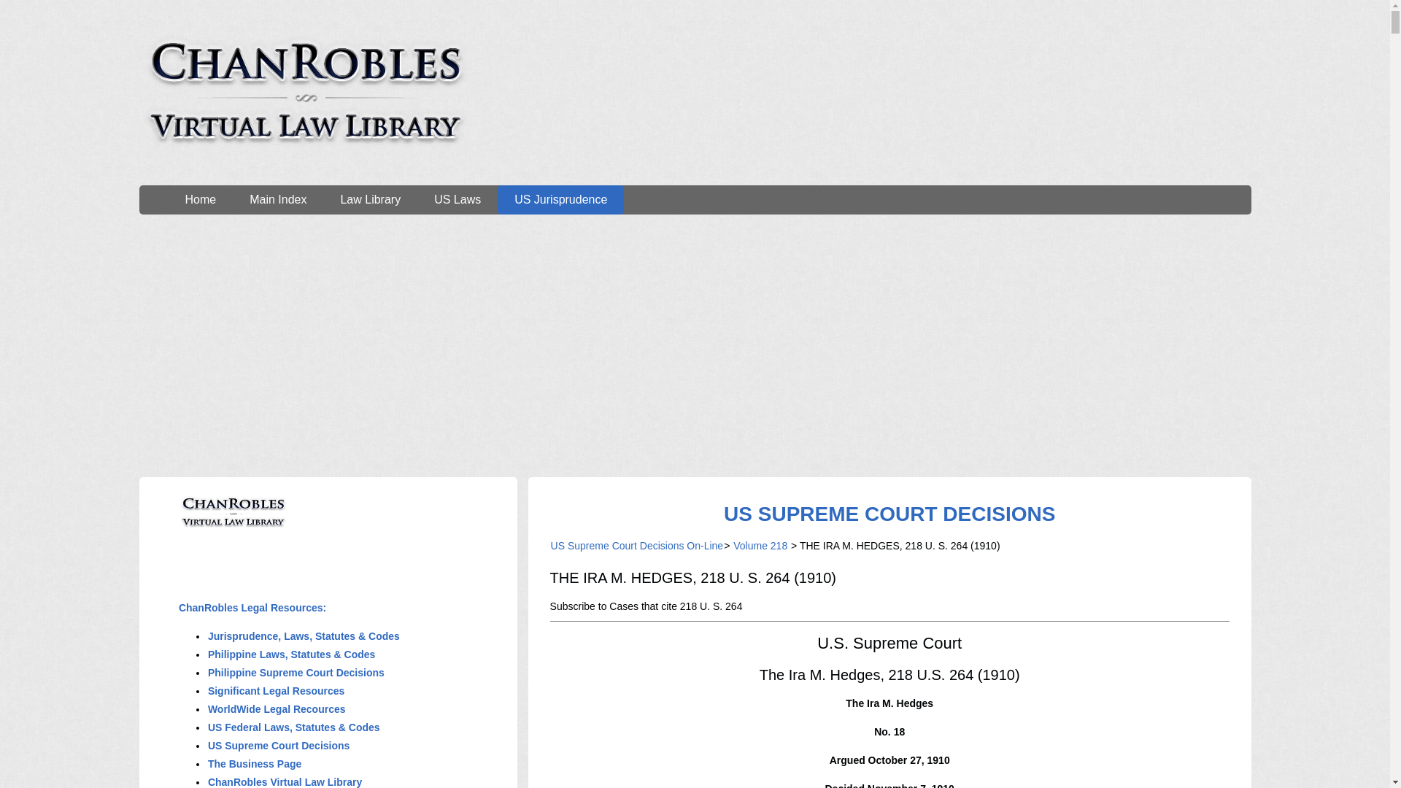 Image resolution: width=1401 pixels, height=788 pixels. I want to click on Law Library, so click(371, 199).